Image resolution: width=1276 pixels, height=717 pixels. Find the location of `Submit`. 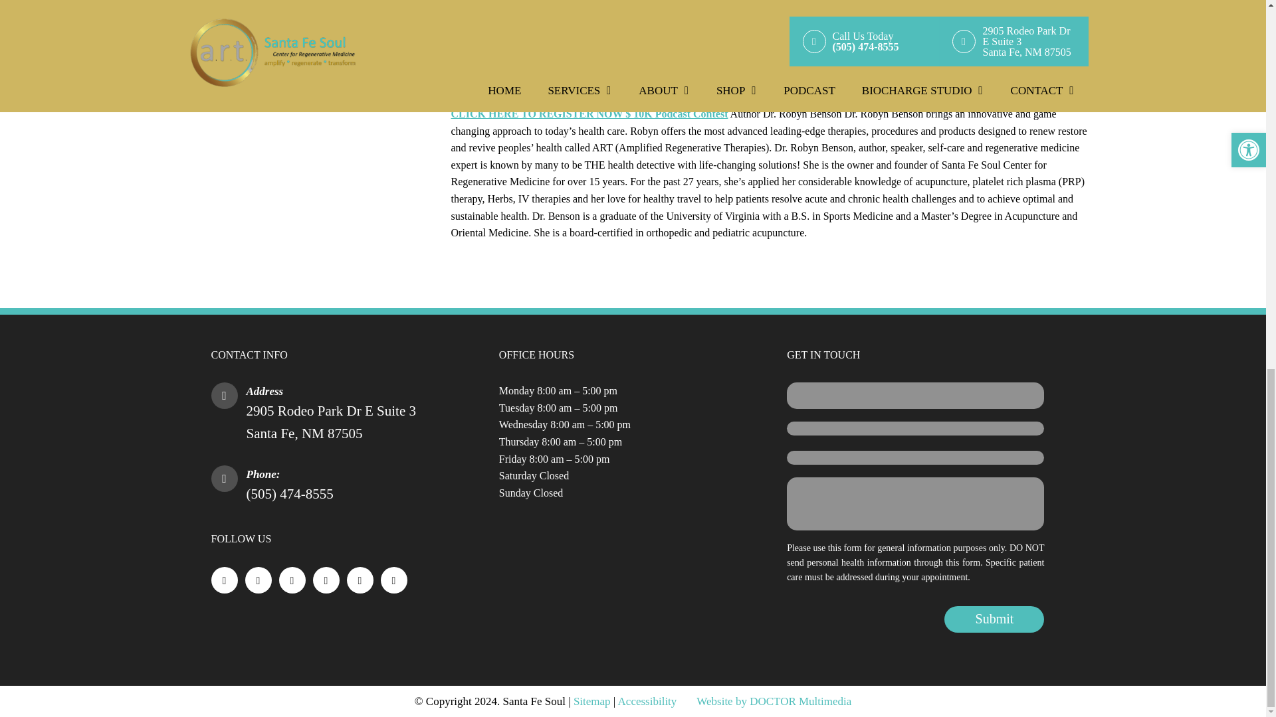

Submit is located at coordinates (994, 619).